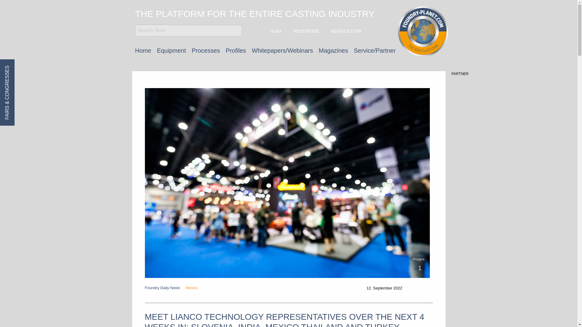 The width and height of the screenshot is (582, 327). Describe the element at coordinates (143, 50) in the screenshot. I see `Home` at that location.